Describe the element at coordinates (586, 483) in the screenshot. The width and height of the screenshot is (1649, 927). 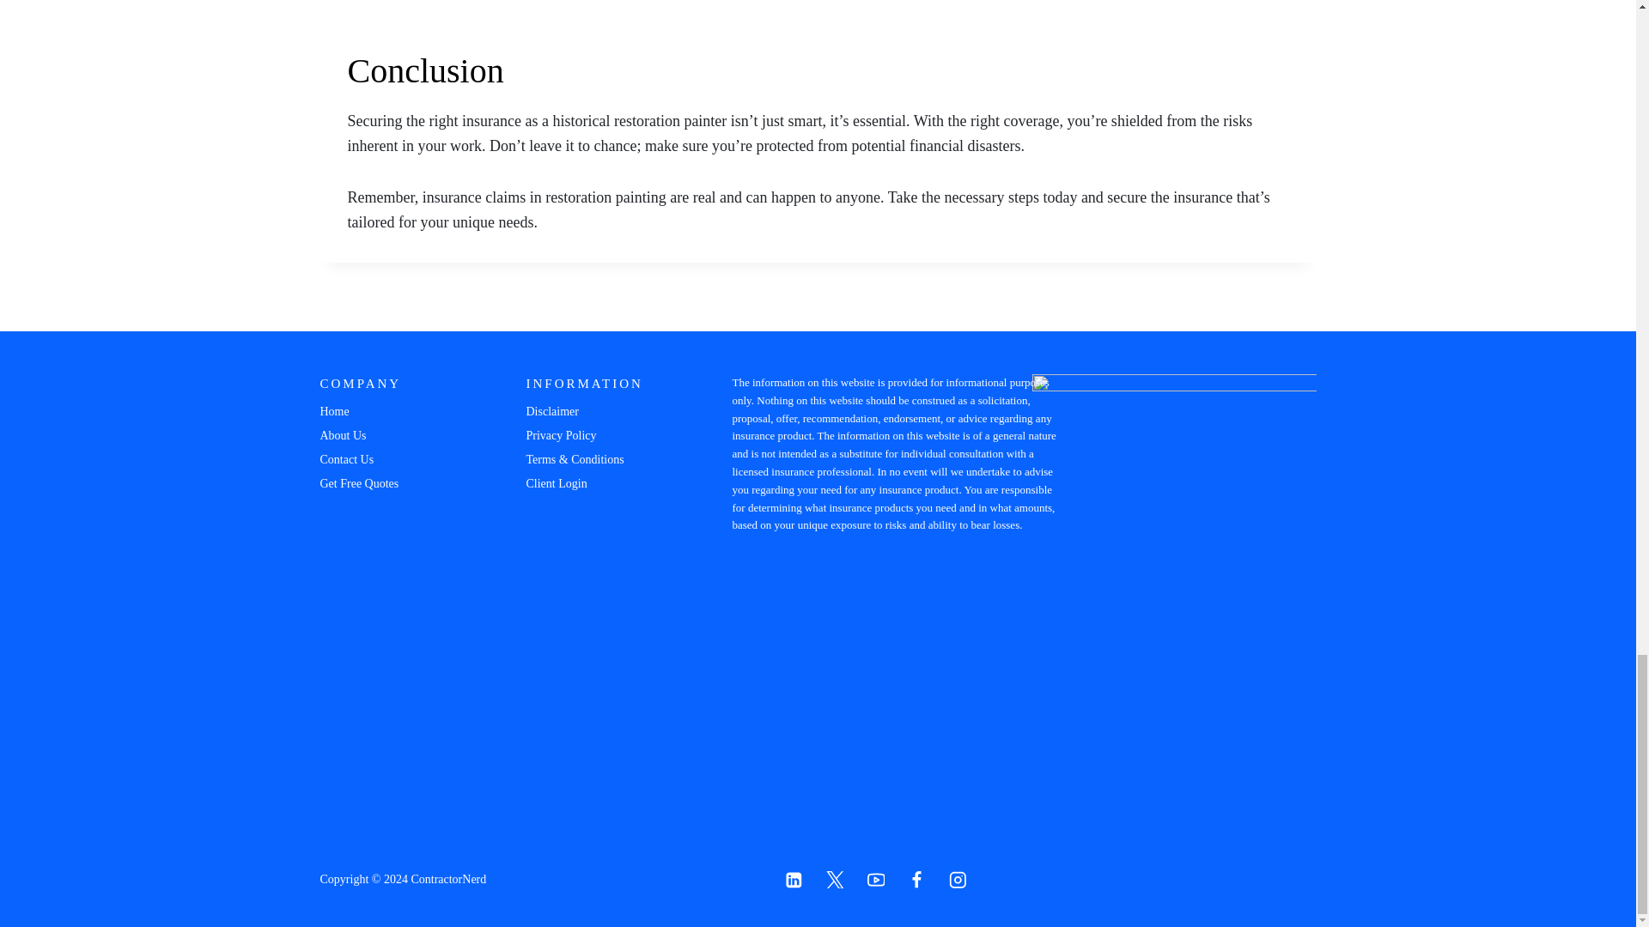
I see `Client Login` at that location.